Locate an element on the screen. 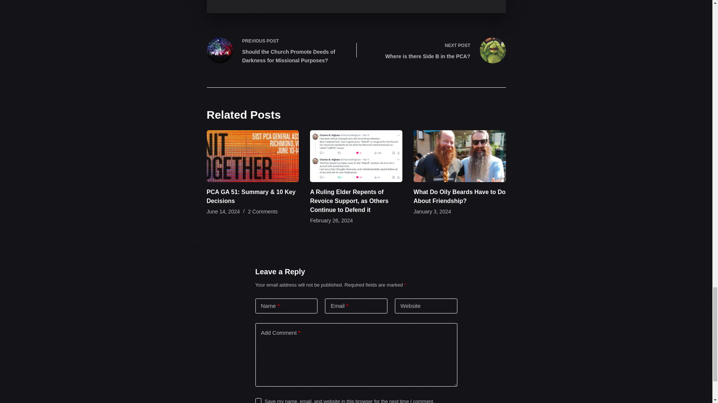 This screenshot has height=403, width=718. yes is located at coordinates (258, 401).